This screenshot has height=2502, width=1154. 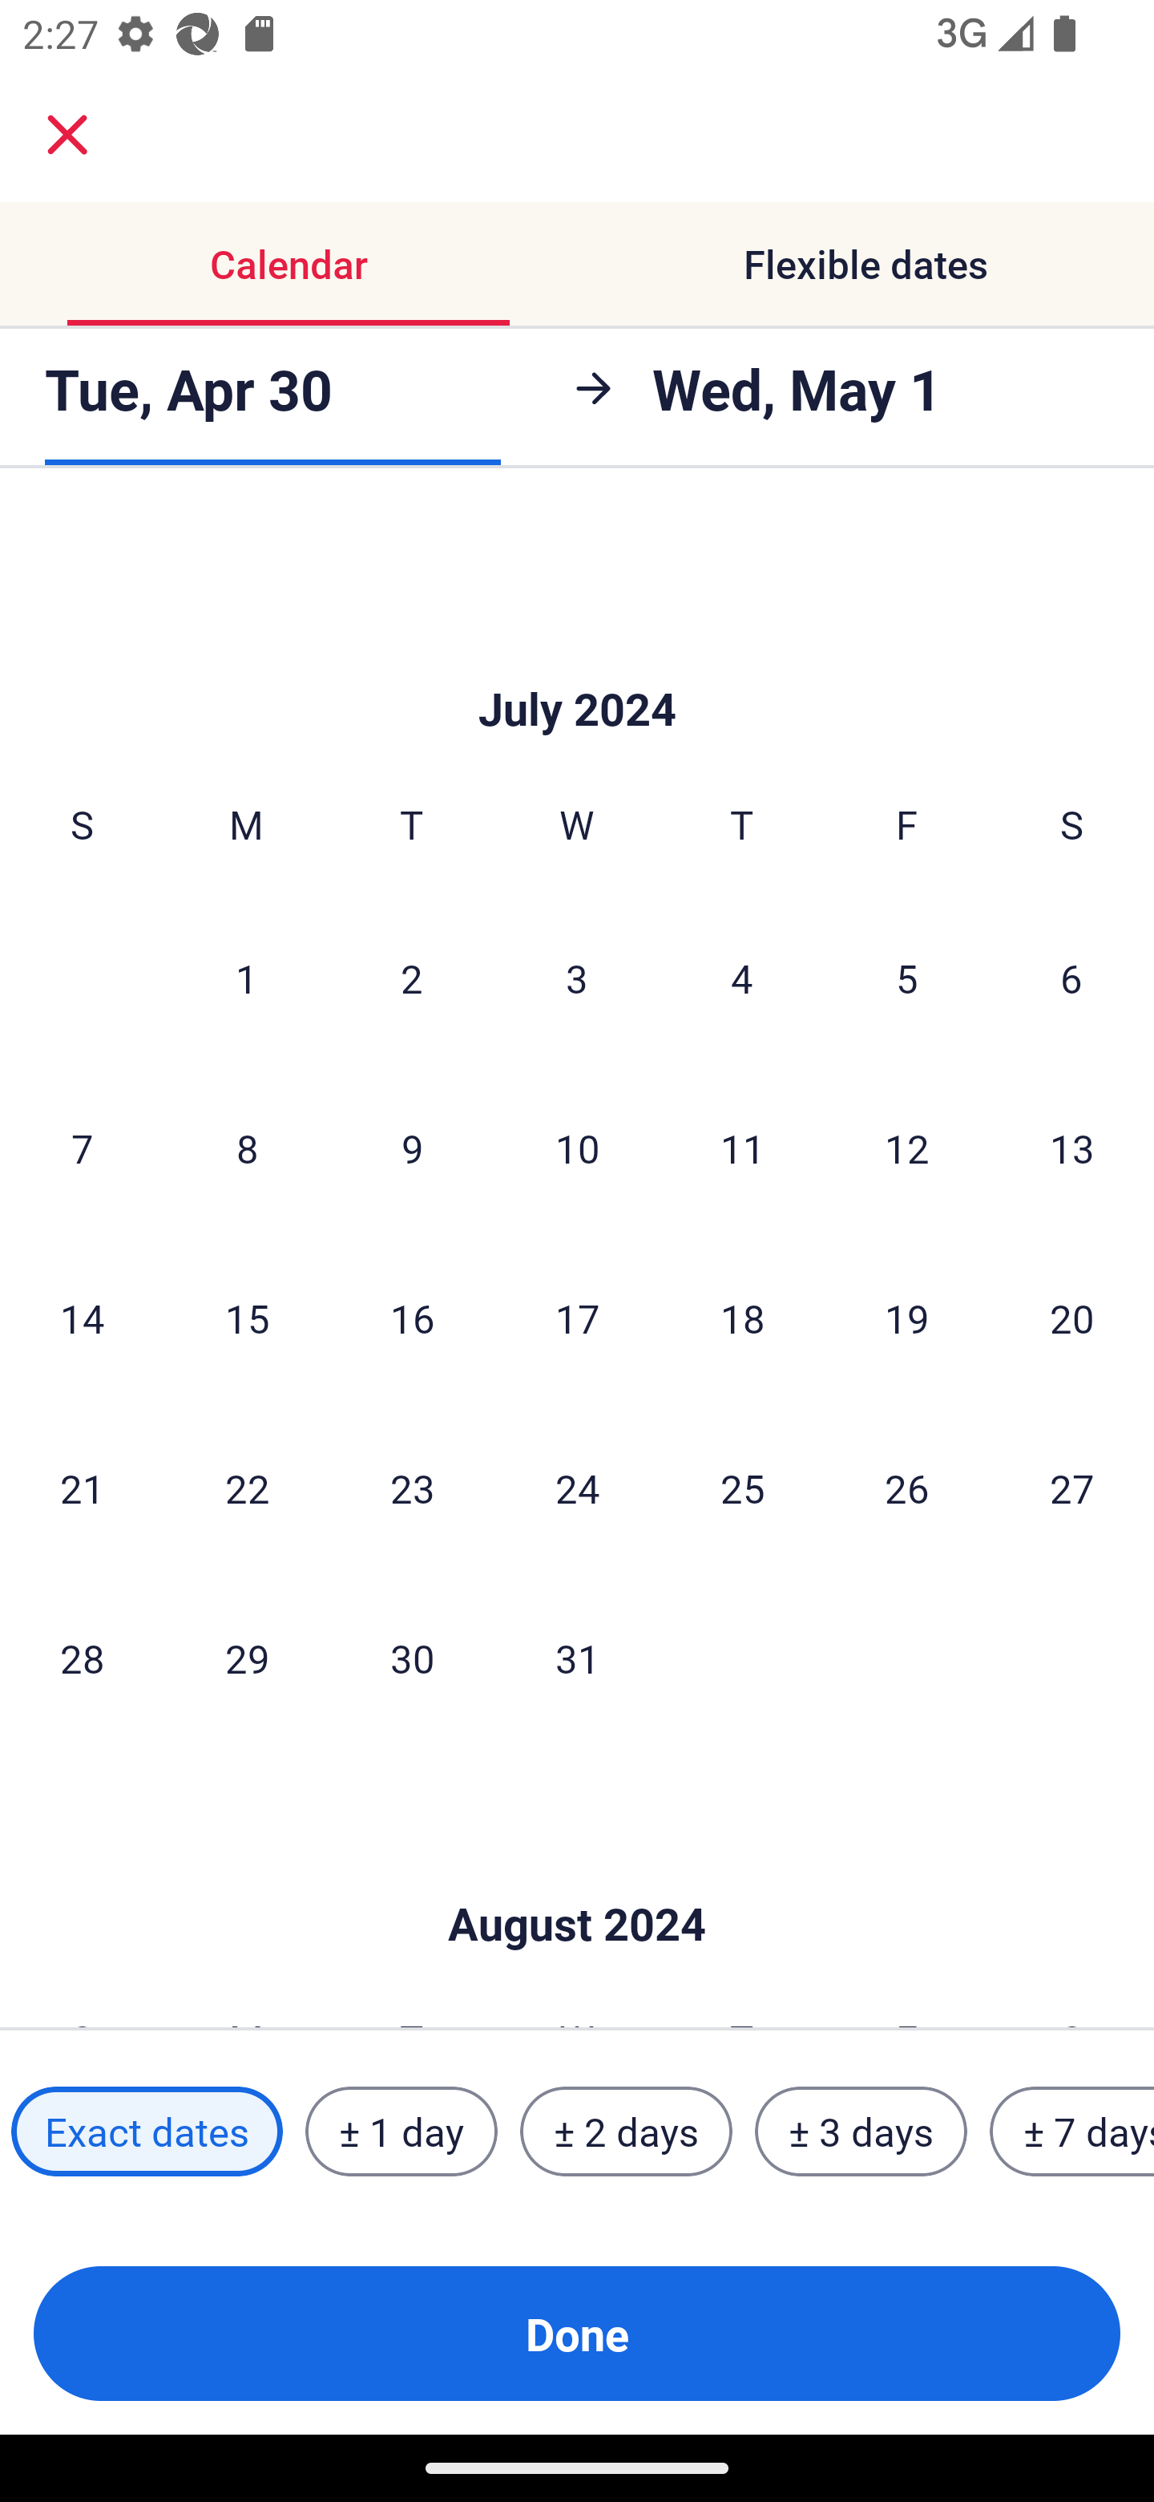 I want to click on 2 Tuesday, July 2, 2024, so click(x=411, y=978).